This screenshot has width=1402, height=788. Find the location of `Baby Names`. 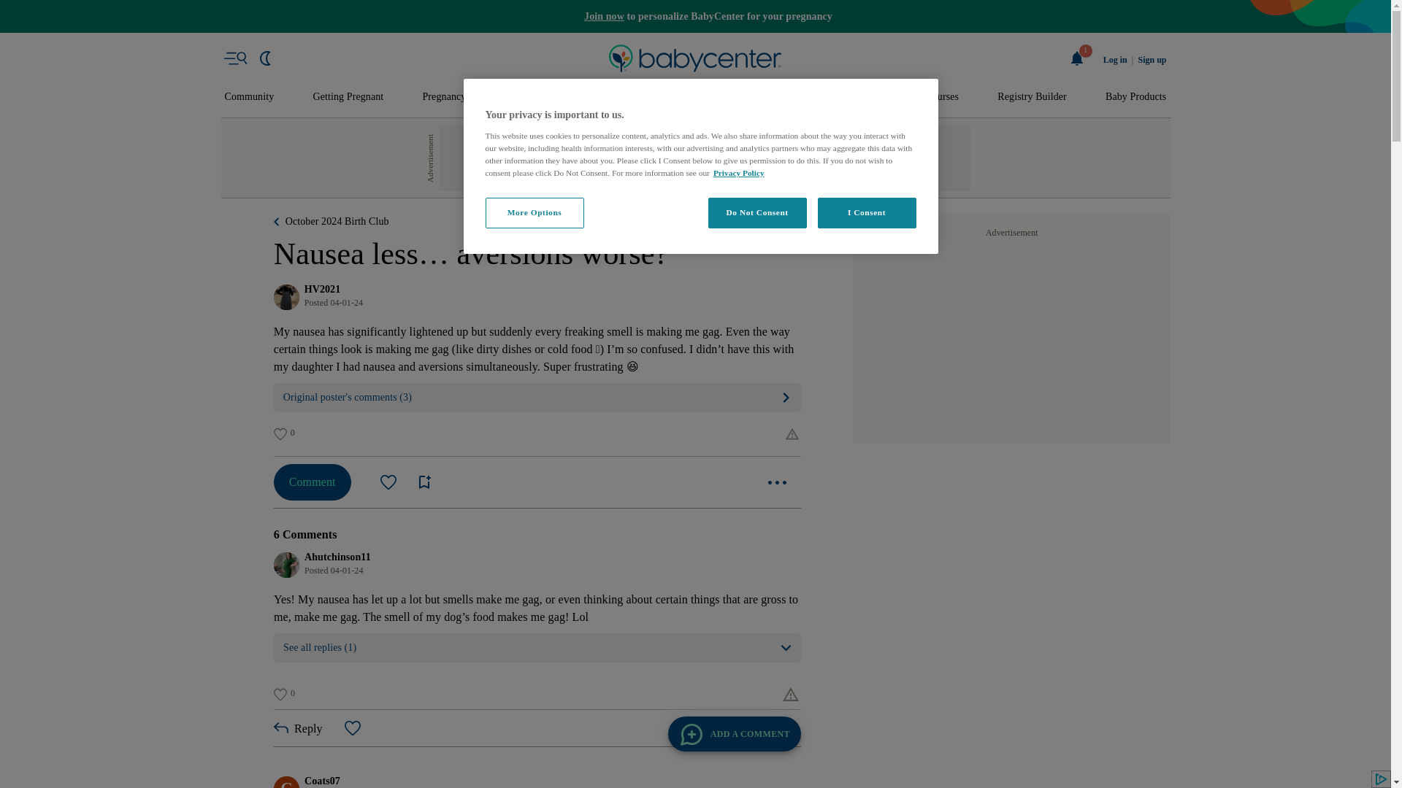

Baby Names is located at coordinates (532, 97).